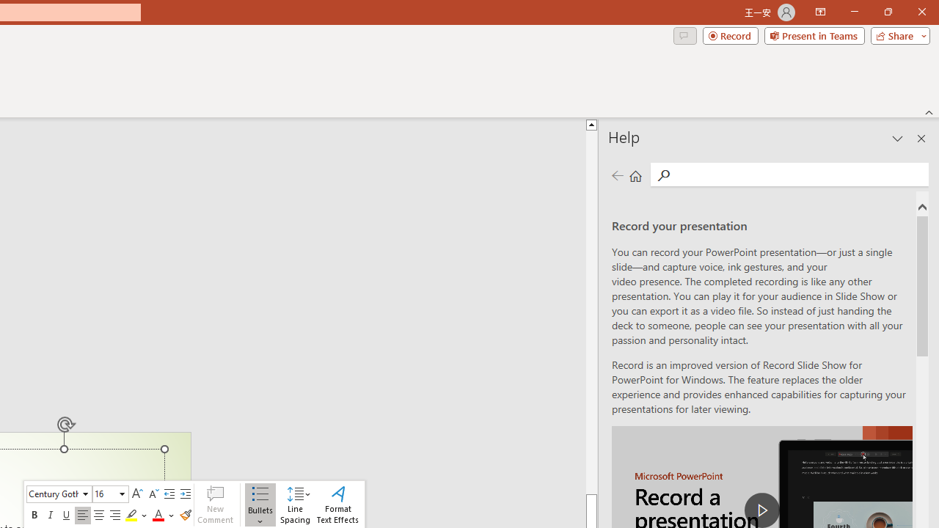 The height and width of the screenshot is (528, 939). What do you see at coordinates (761, 510) in the screenshot?
I see `play Record a Presentation` at bounding box center [761, 510].